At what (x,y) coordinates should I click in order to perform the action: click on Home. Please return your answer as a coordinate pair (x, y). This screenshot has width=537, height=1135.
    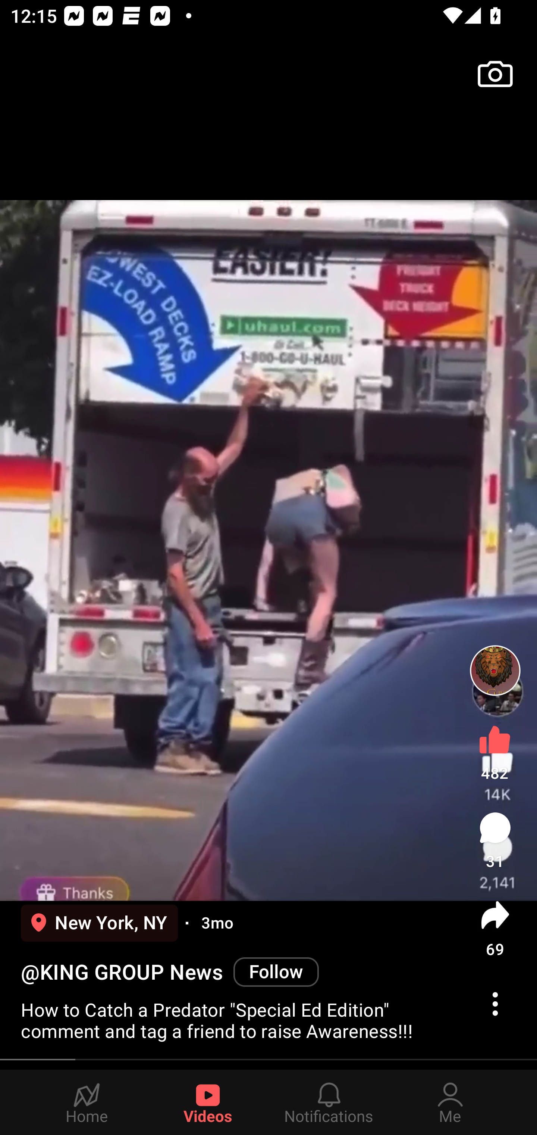
    Looking at the image, I should click on (87, 1102).